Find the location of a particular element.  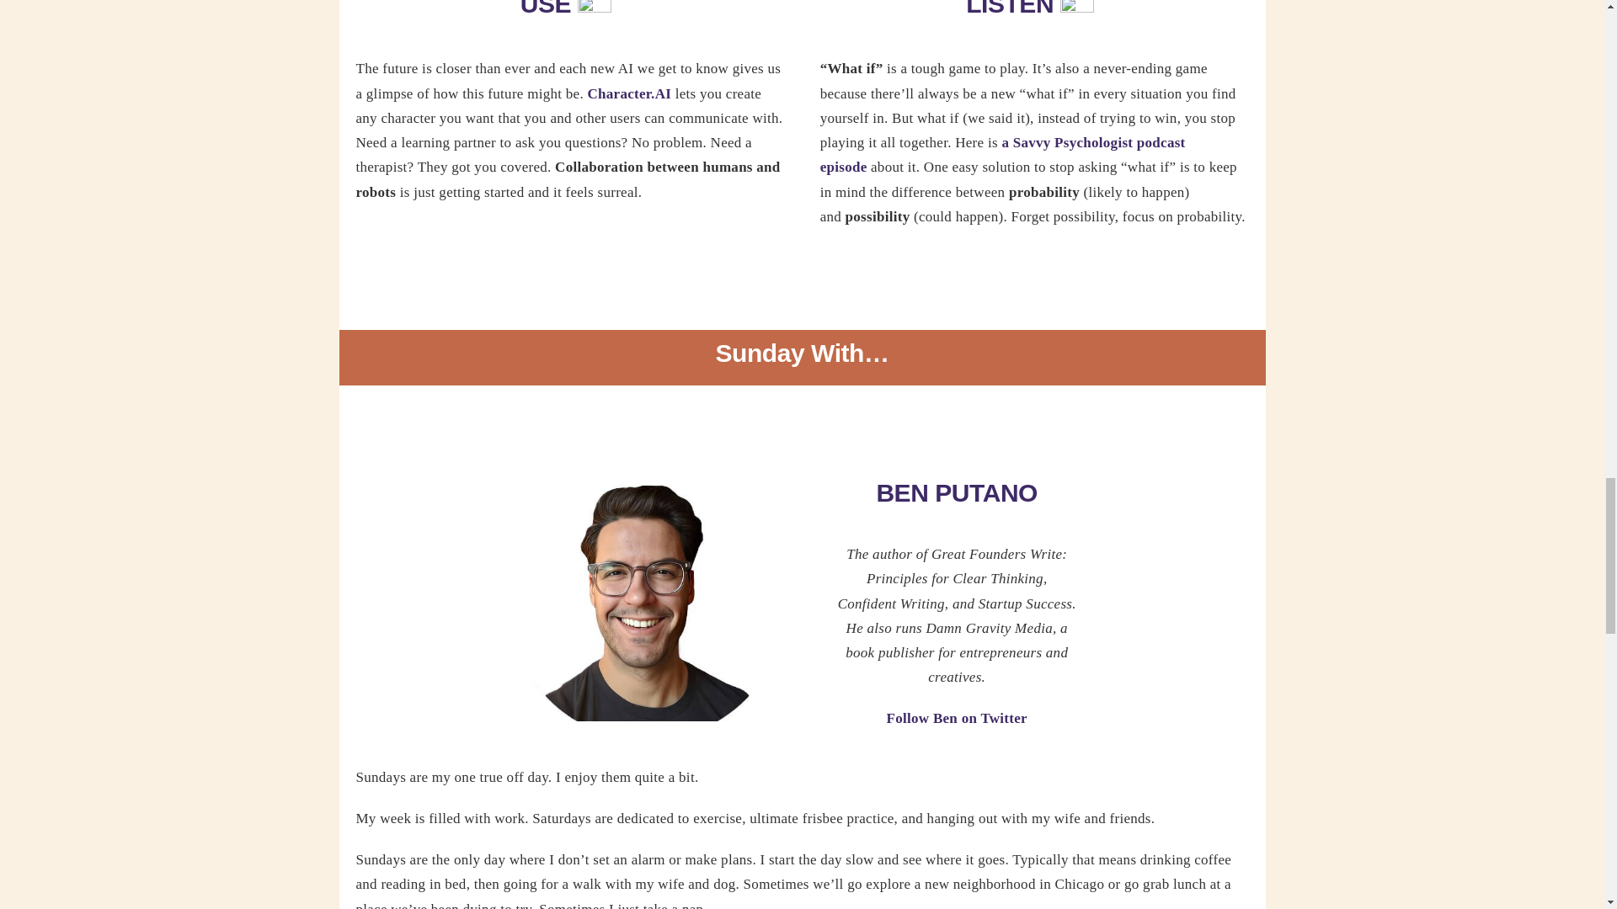

Follow Ben on Twitter is located at coordinates (957, 717).